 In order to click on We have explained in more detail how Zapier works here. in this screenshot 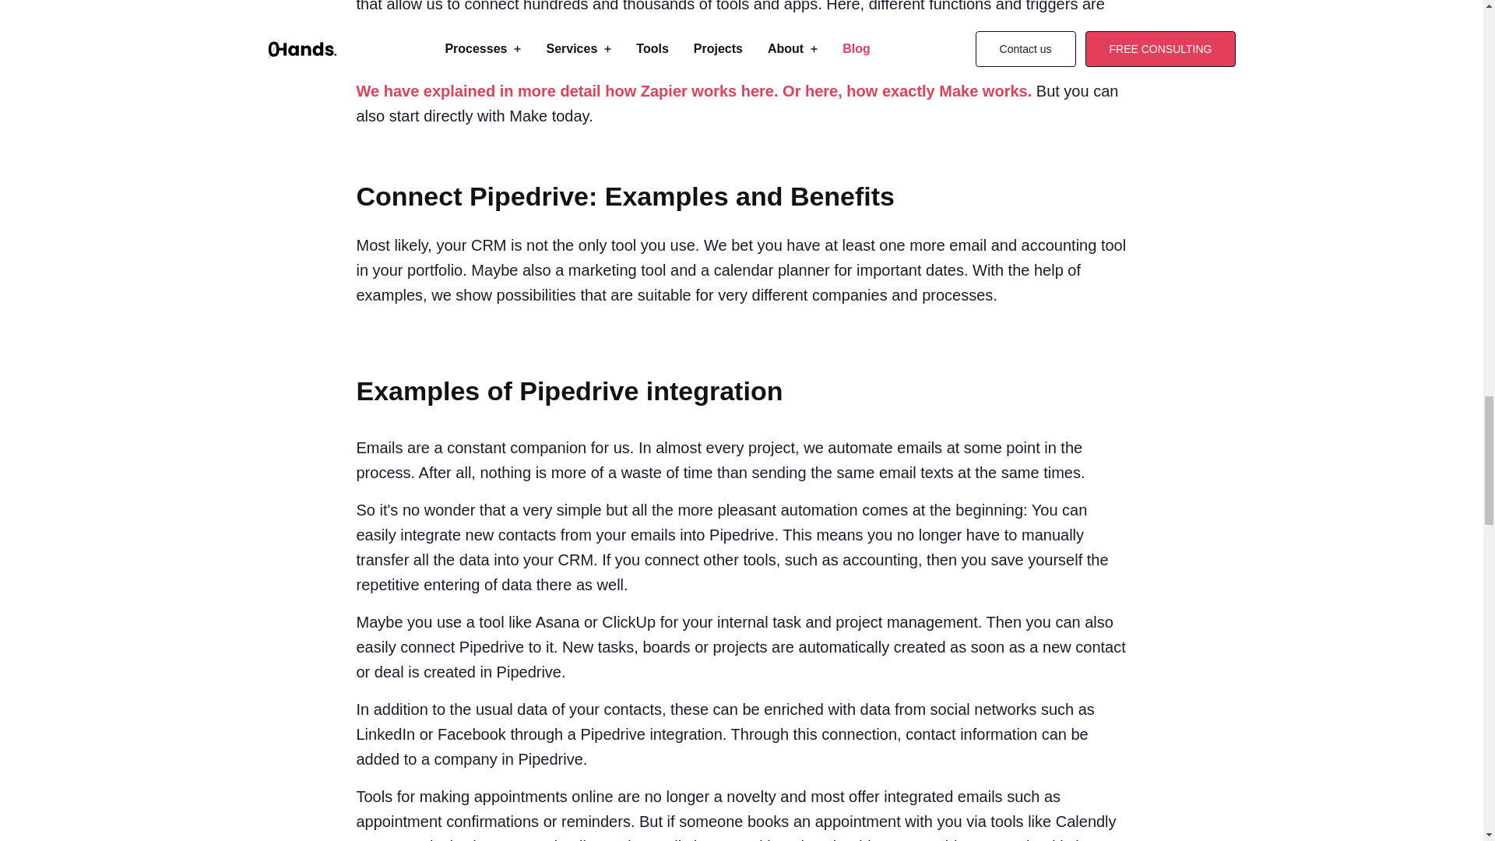, I will do `click(568, 90)`.